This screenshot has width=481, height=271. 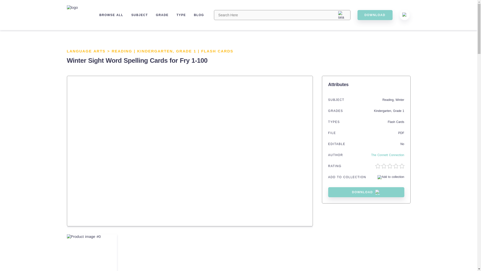 I want to click on Flash Cards, so click(x=396, y=122).